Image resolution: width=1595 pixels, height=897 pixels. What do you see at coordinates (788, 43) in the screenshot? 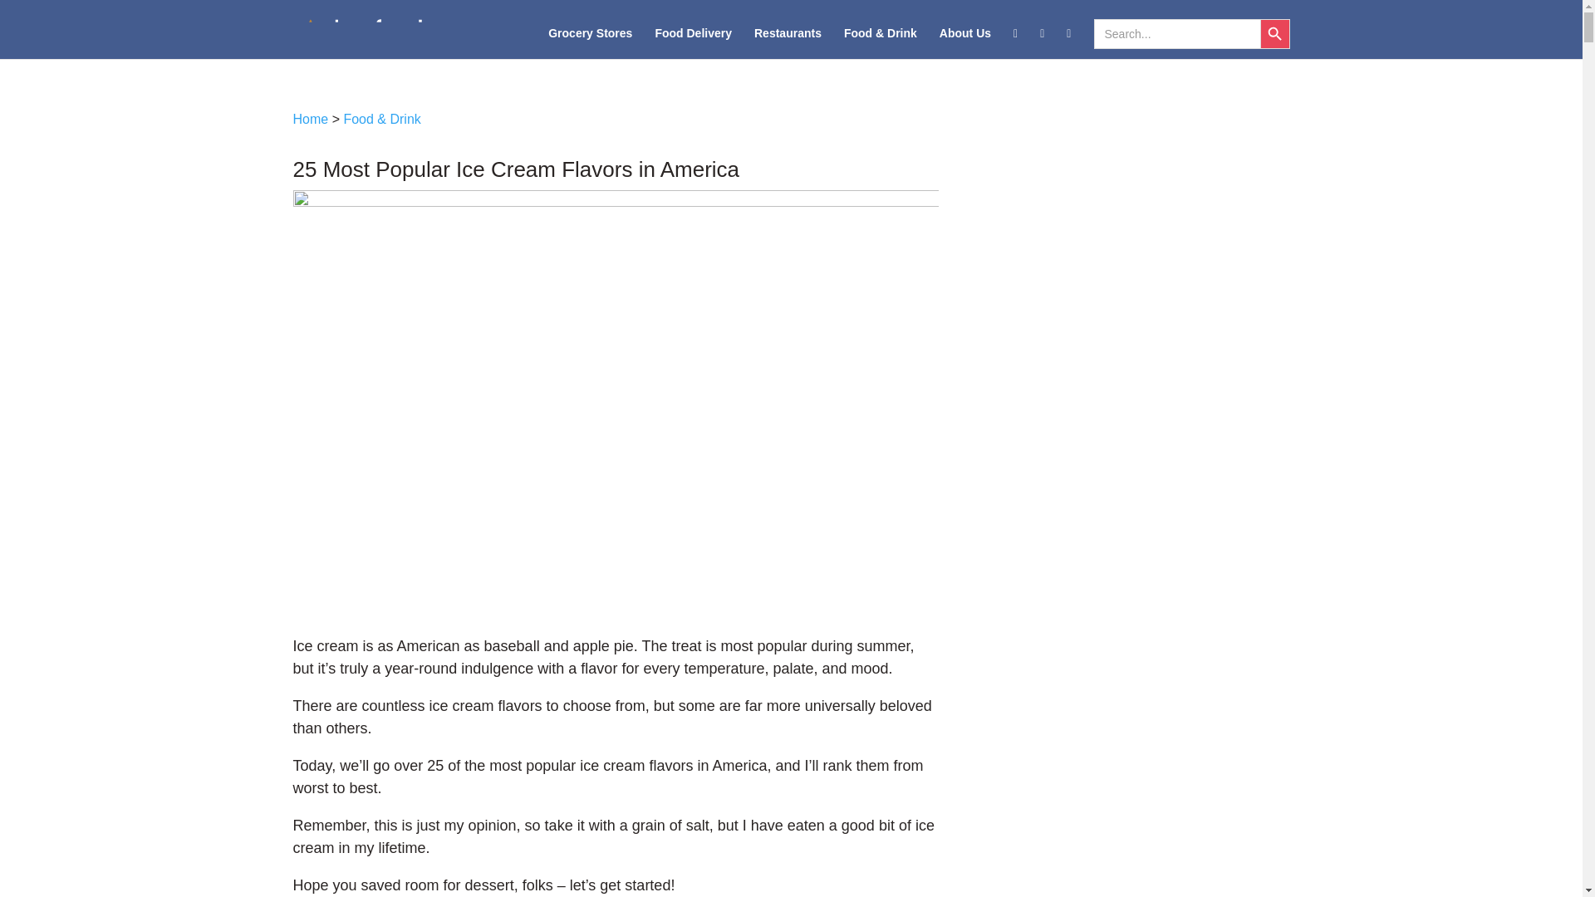
I see `Restaurants` at bounding box center [788, 43].